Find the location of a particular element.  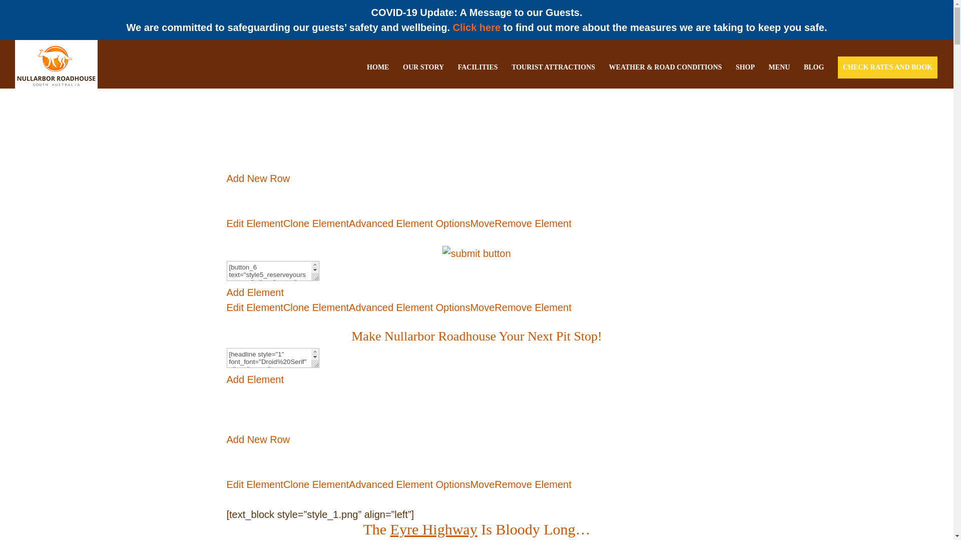

MENU is located at coordinates (779, 71).